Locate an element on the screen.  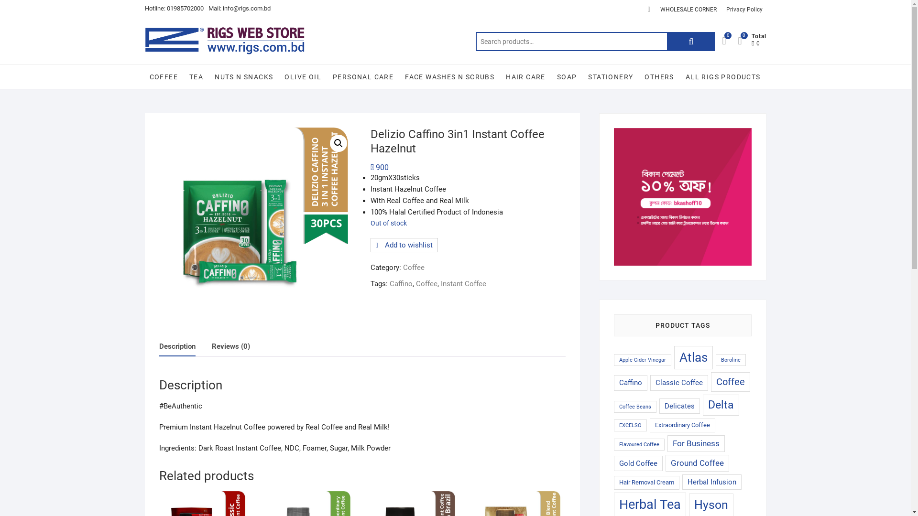
0 is located at coordinates (744, 41).